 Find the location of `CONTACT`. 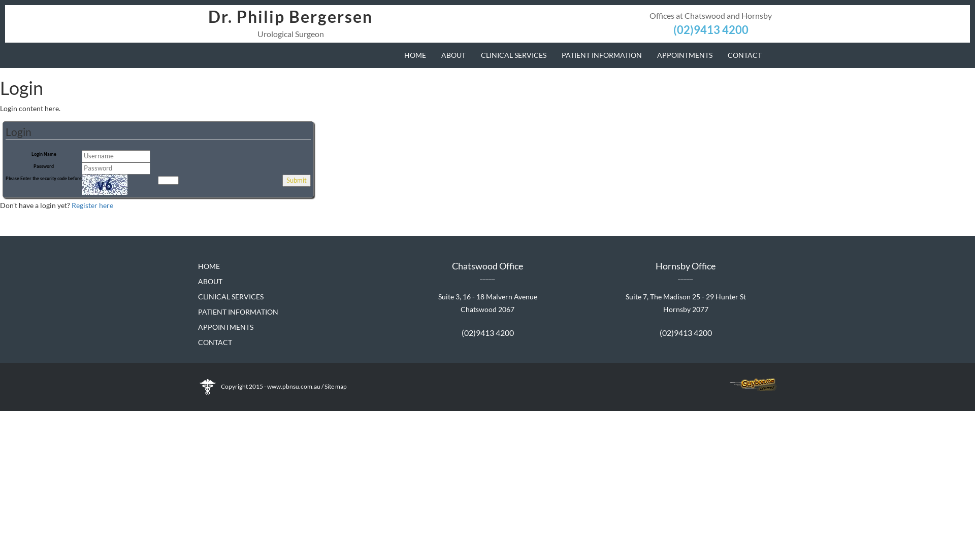

CONTACT is located at coordinates (215, 342).